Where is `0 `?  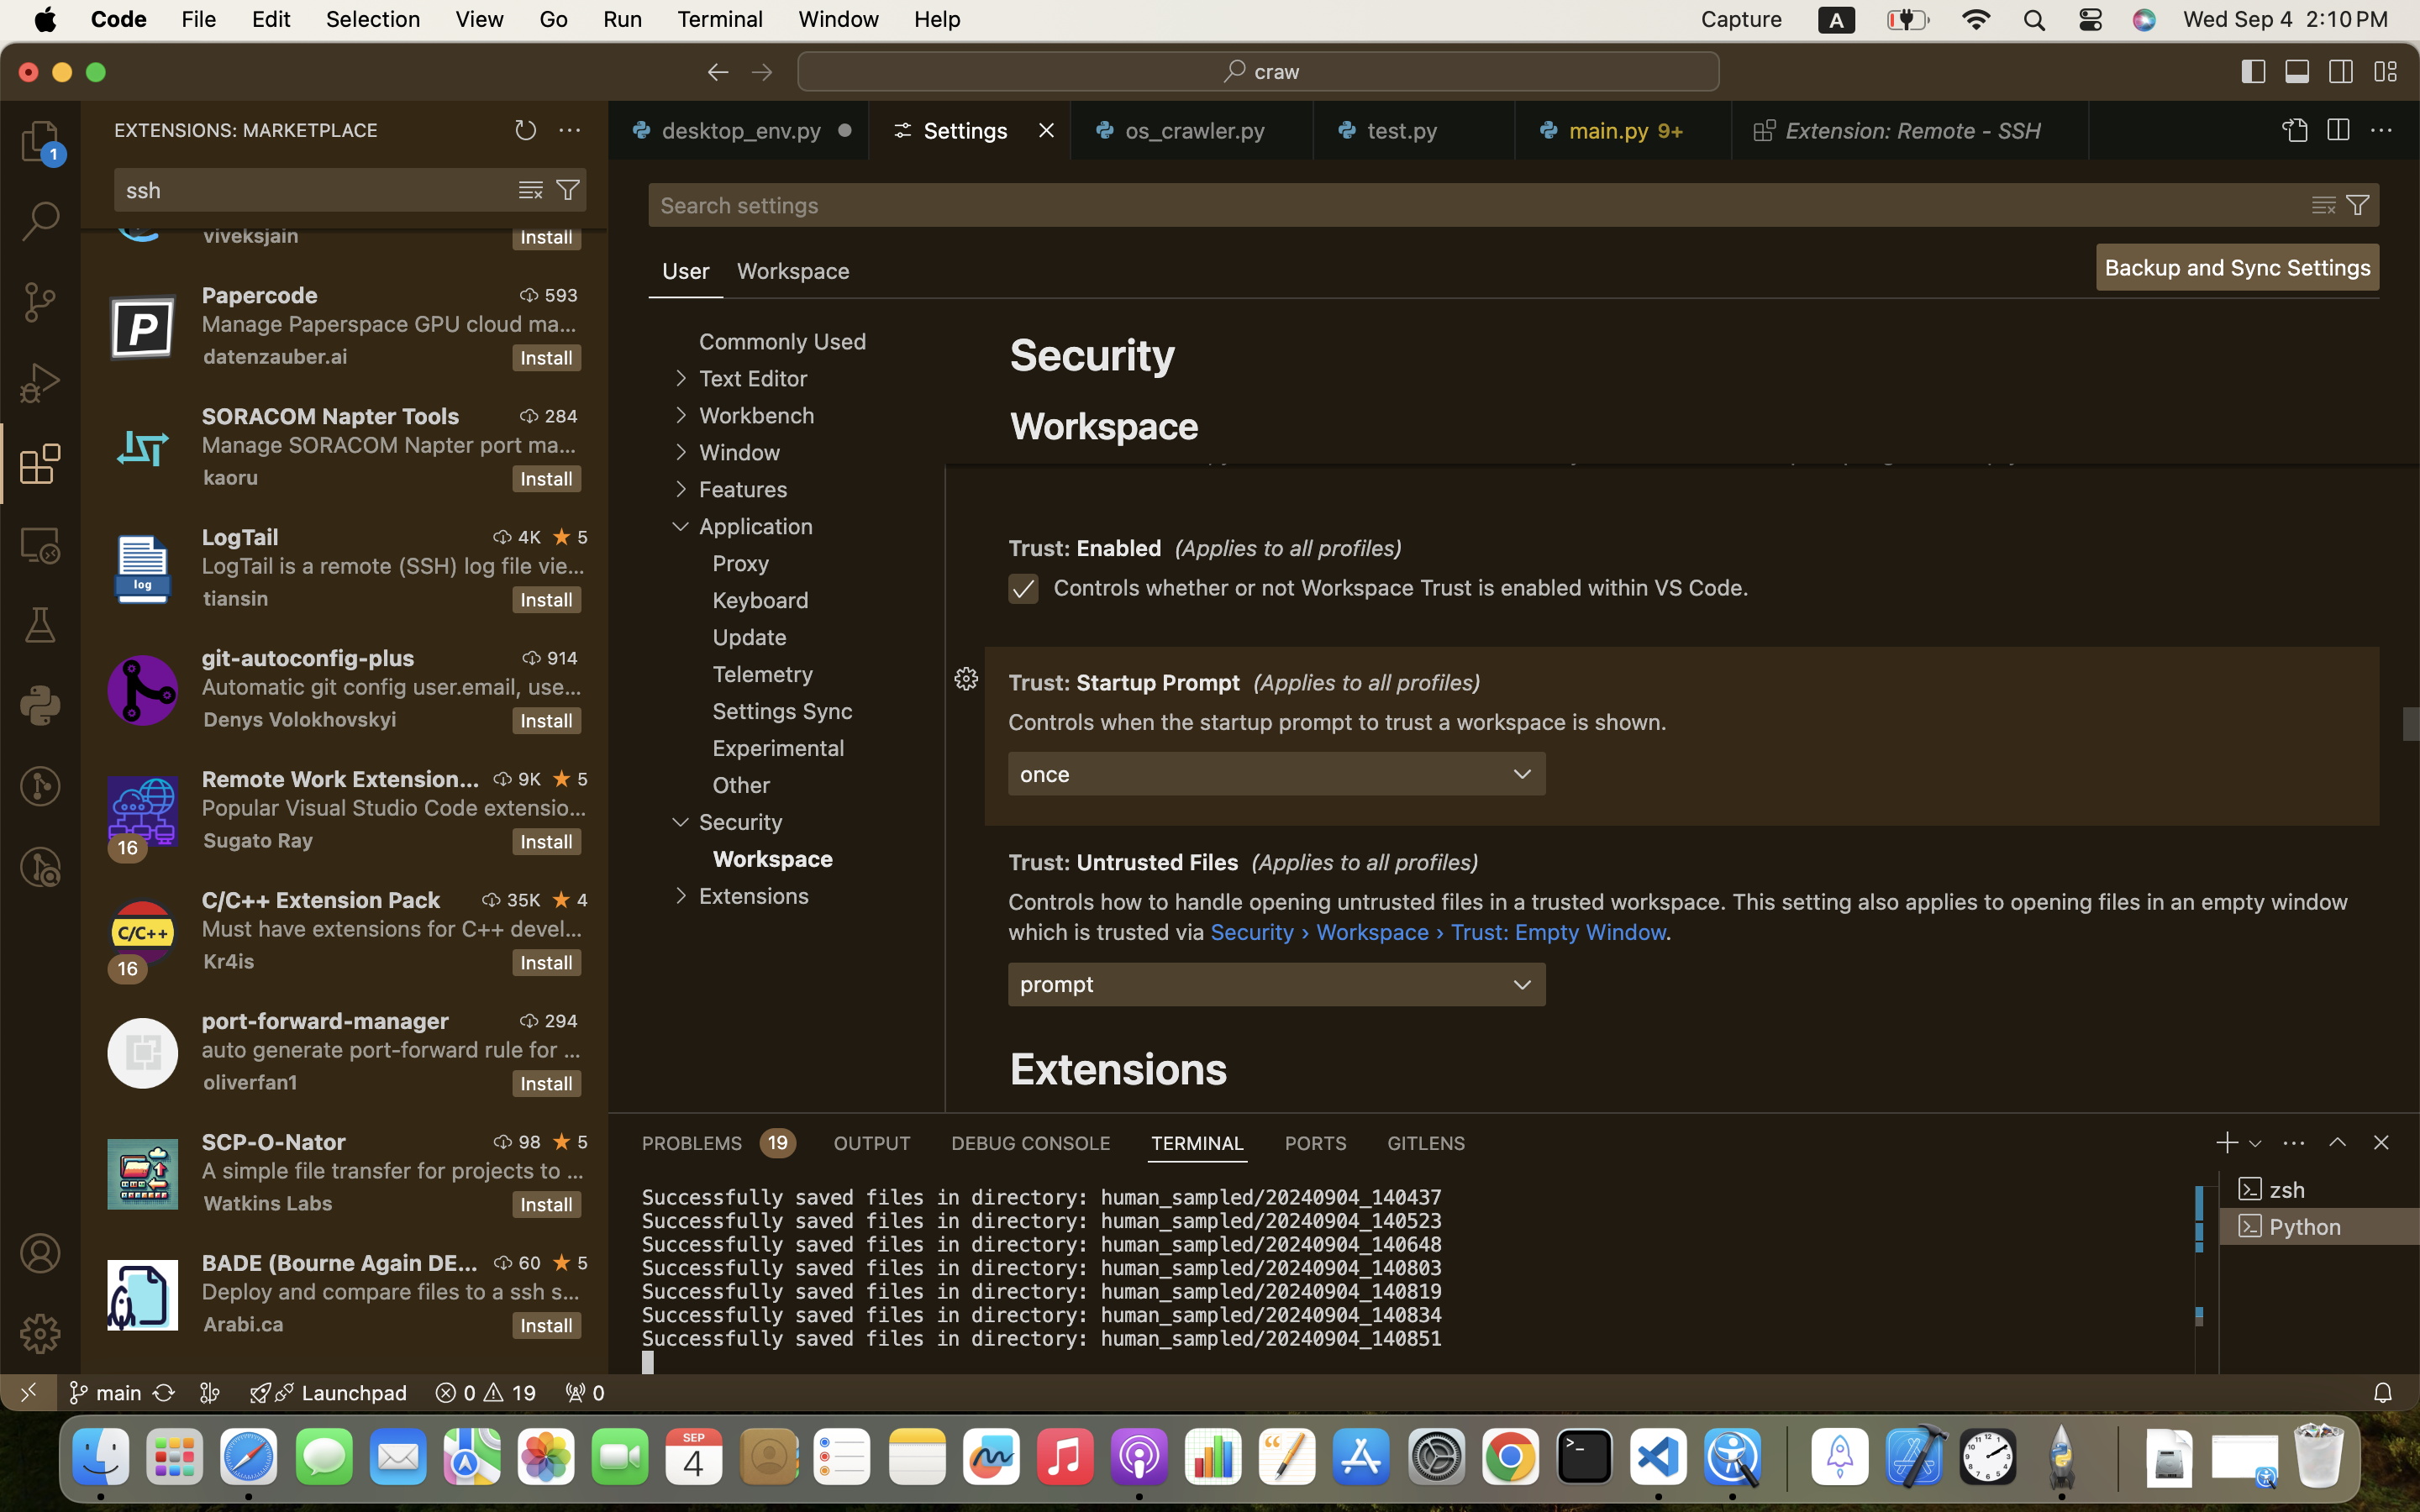
0  is located at coordinates (40, 786).